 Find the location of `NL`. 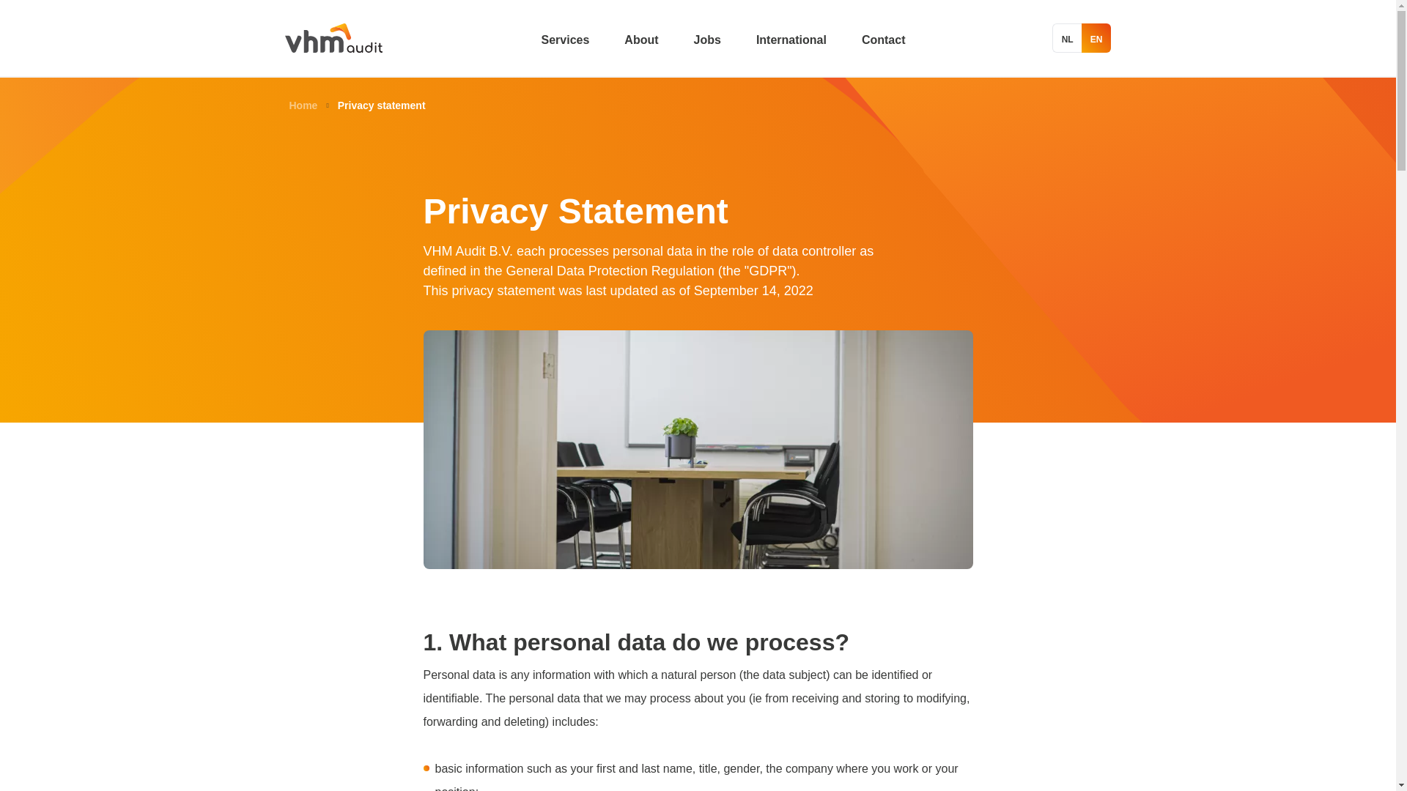

NL is located at coordinates (1067, 38).